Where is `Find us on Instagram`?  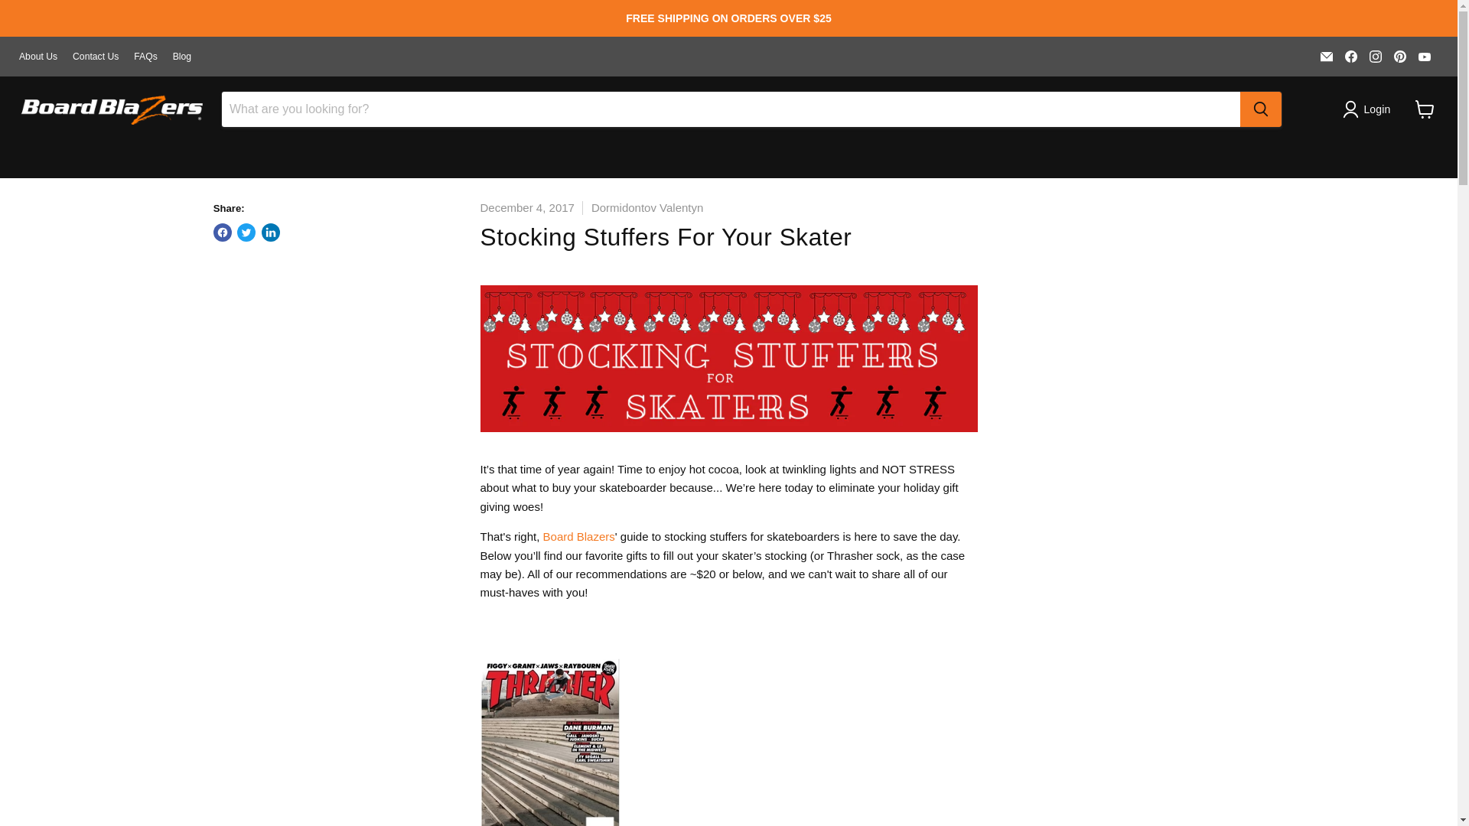 Find us on Instagram is located at coordinates (1376, 57).